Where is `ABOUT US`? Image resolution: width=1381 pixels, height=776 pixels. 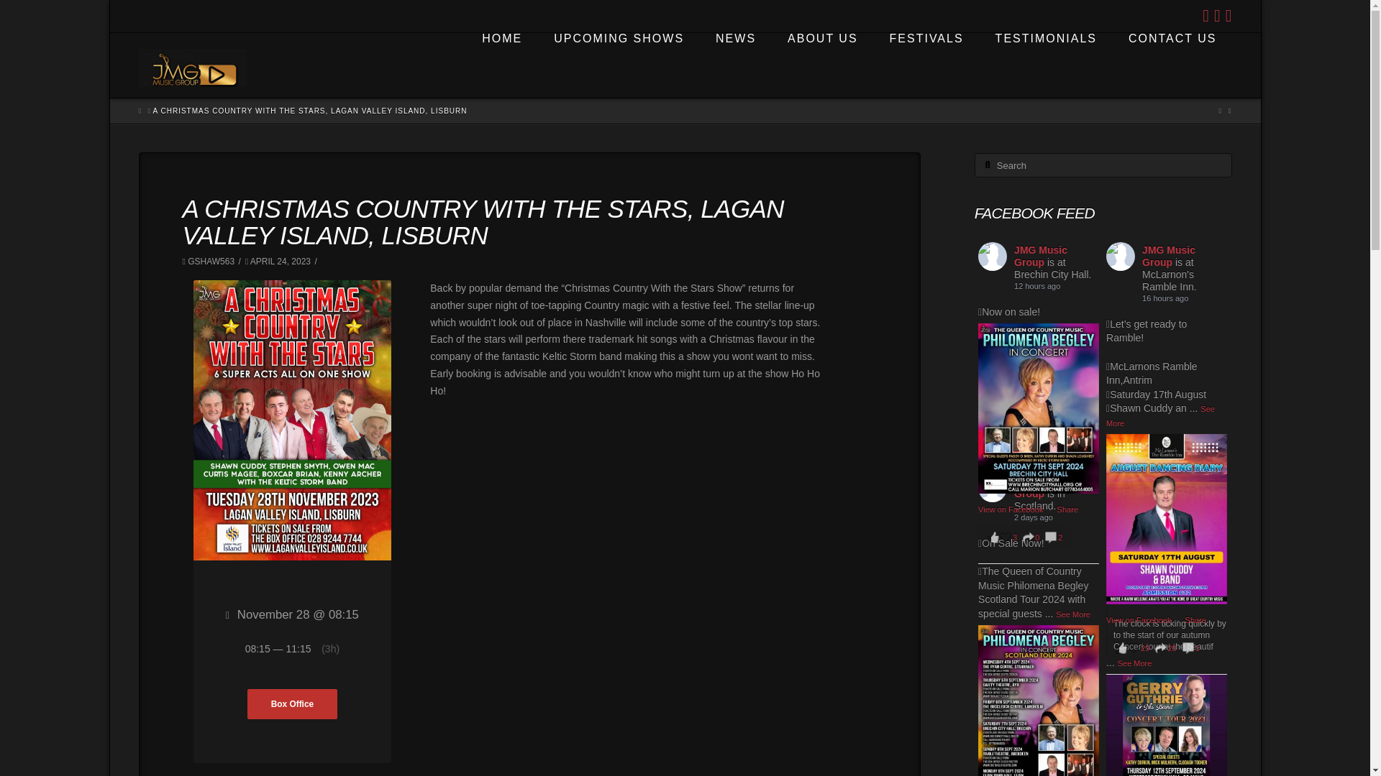 ABOUT US is located at coordinates (821, 65).